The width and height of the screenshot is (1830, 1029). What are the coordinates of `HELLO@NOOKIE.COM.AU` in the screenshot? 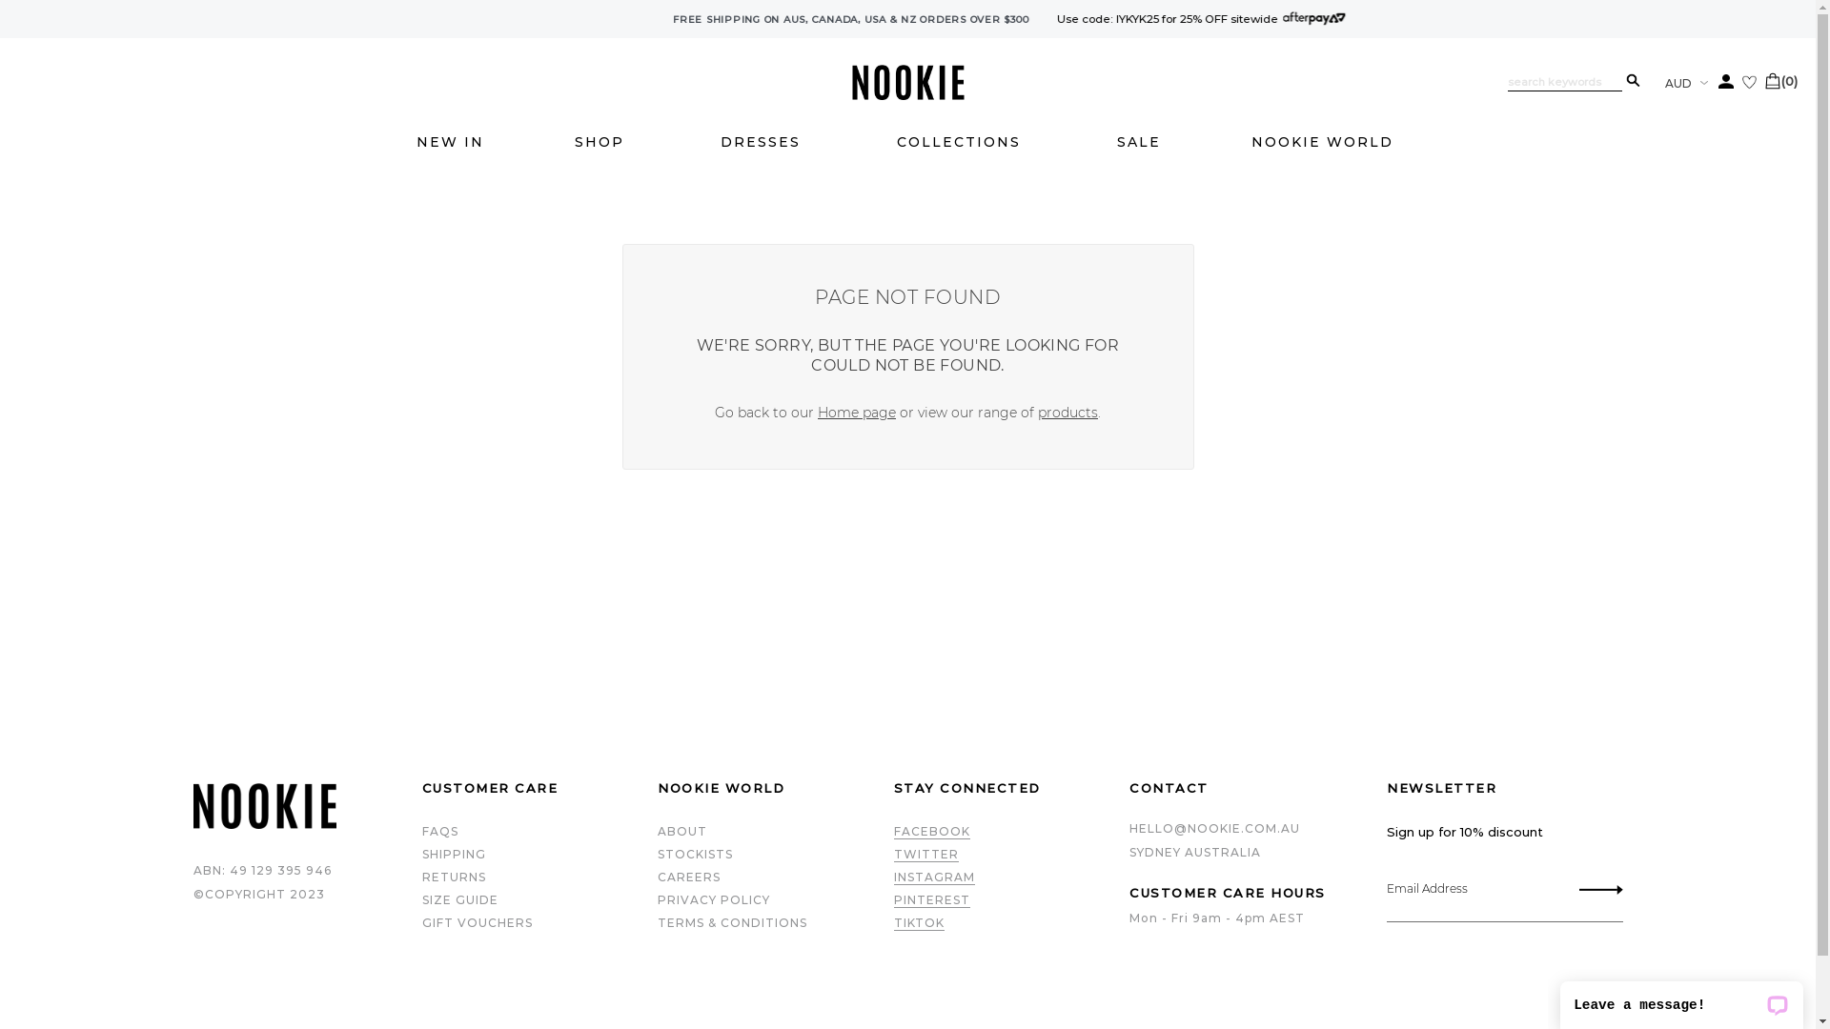 It's located at (1265, 829).